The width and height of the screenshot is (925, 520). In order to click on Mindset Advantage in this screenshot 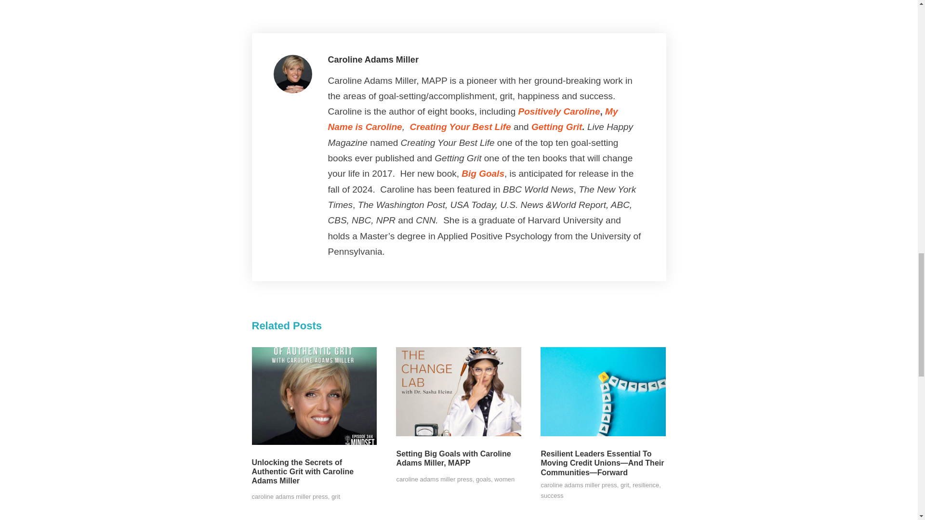, I will do `click(314, 396)`.